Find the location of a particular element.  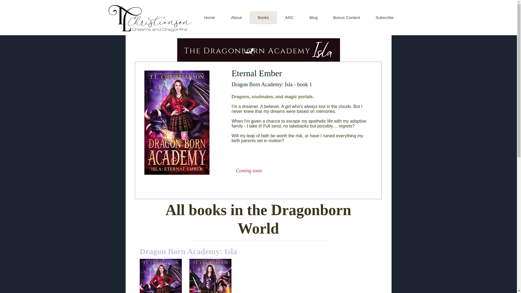

Subscribe is located at coordinates (384, 17).